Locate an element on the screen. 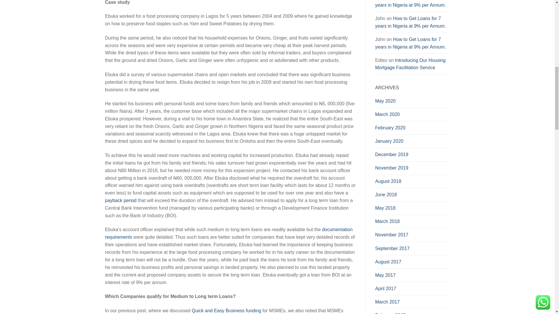 The height and width of the screenshot is (314, 559). payback period is located at coordinates (121, 200).